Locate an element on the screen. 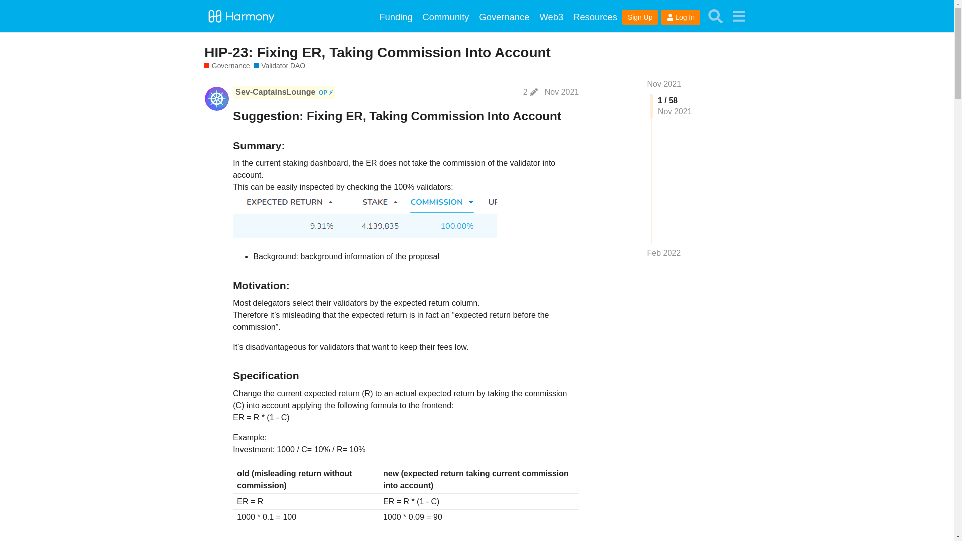  Keep up with the community is located at coordinates (446, 17).